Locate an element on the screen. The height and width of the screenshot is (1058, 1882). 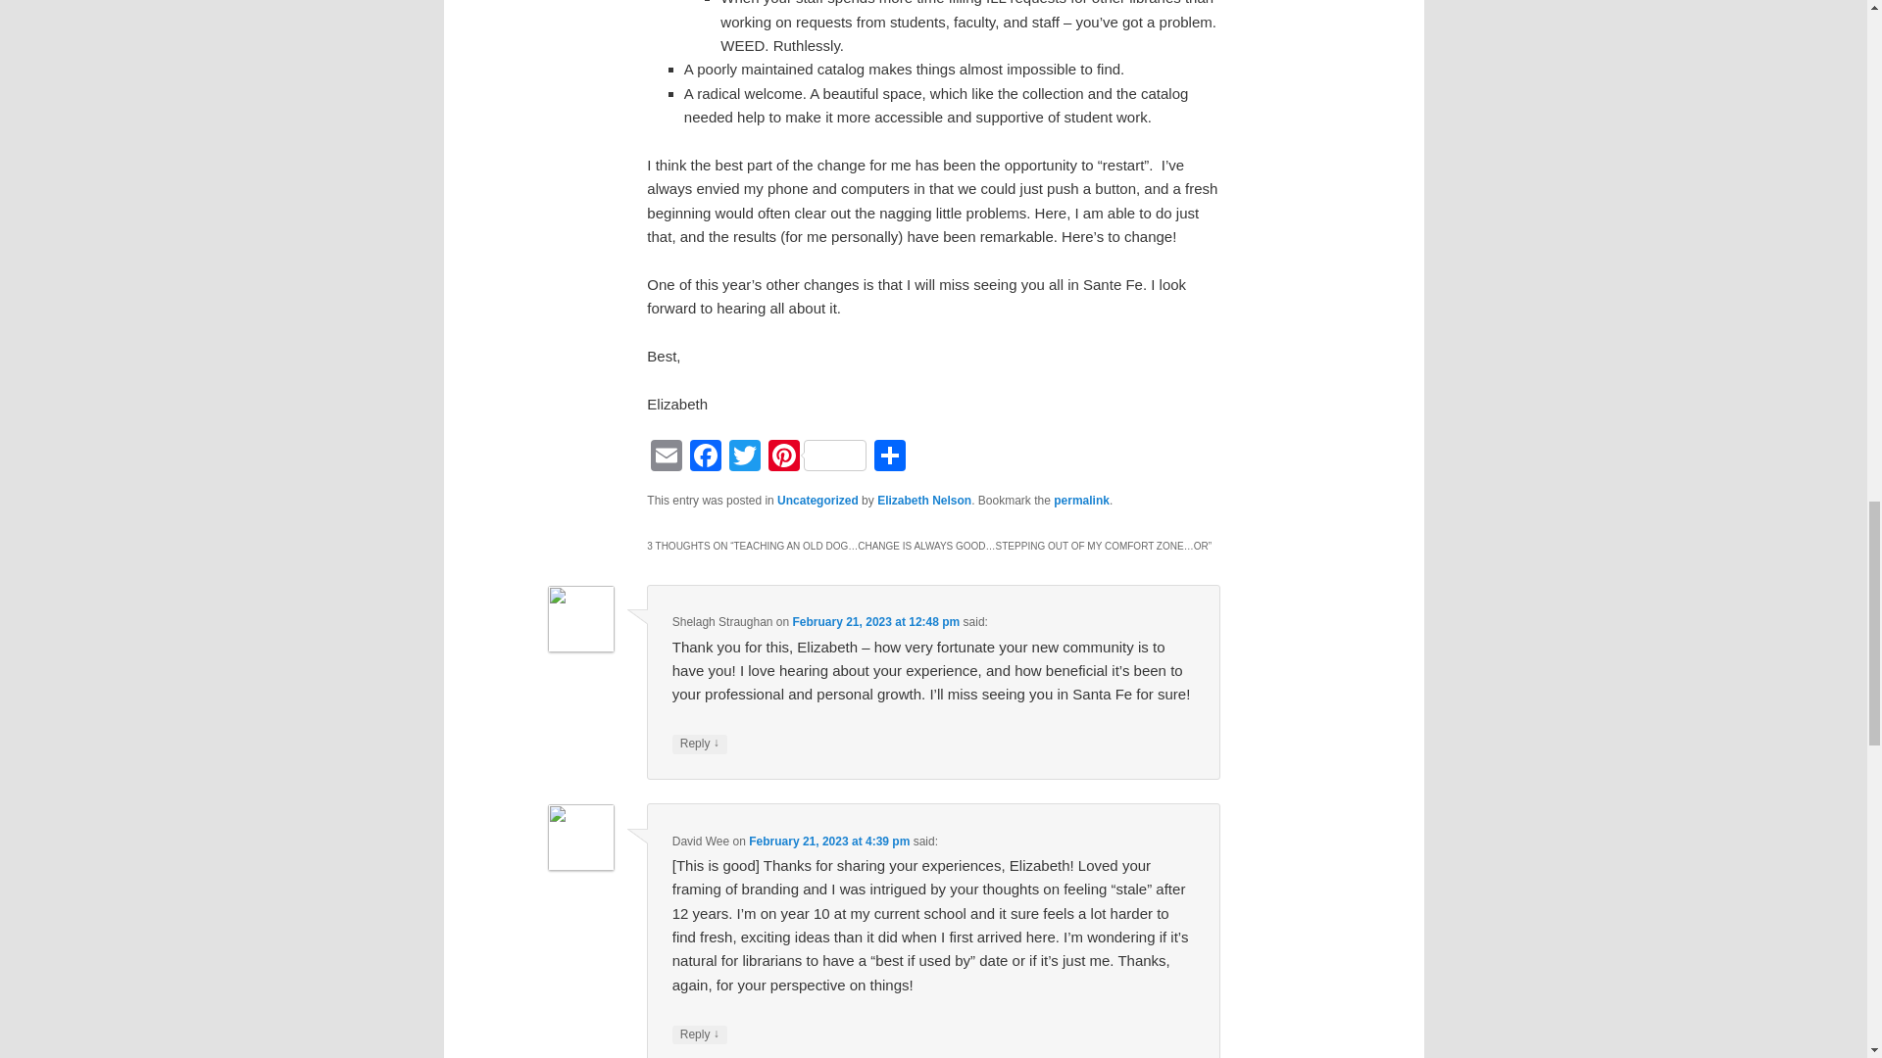
permalink is located at coordinates (1082, 501).